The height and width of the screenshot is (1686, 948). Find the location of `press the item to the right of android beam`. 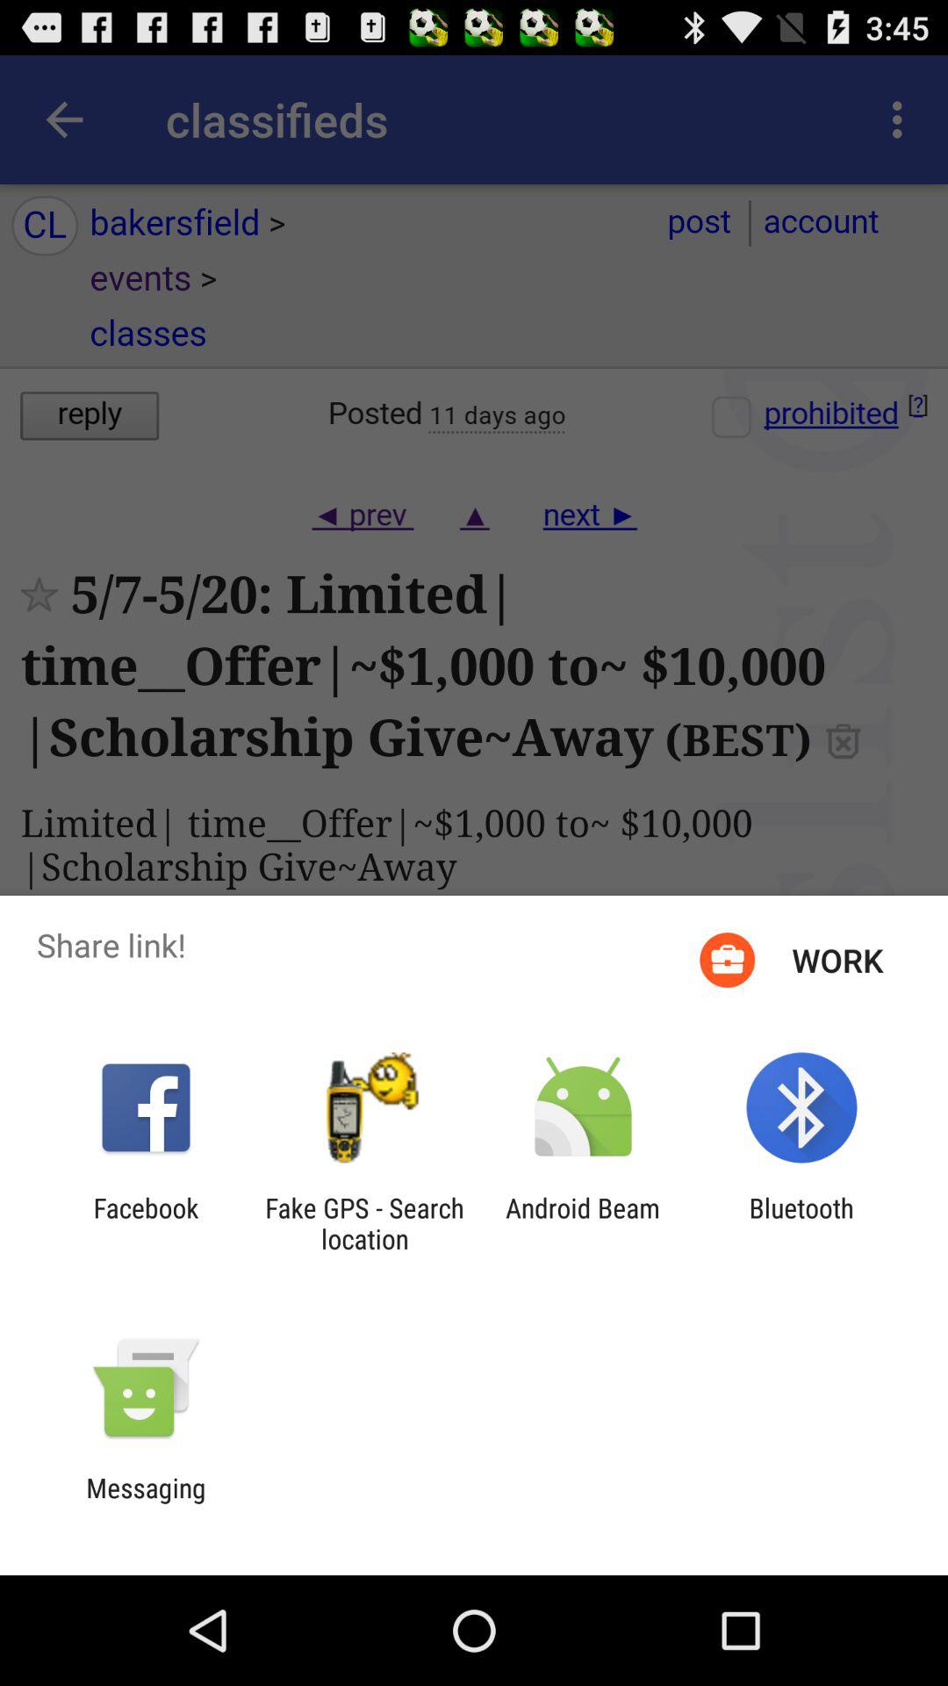

press the item to the right of android beam is located at coordinates (801, 1223).